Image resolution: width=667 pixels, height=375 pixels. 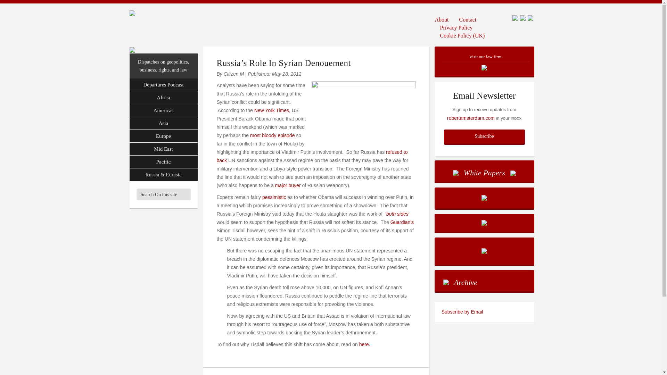 I want to click on most bloody episode, so click(x=273, y=135).